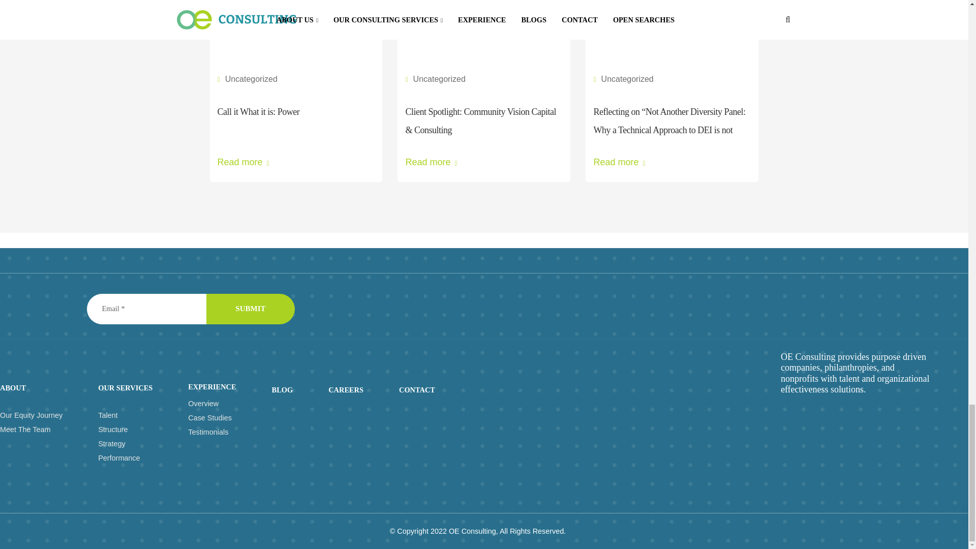 The height and width of the screenshot is (549, 976). I want to click on Uncategorized, so click(251, 79).